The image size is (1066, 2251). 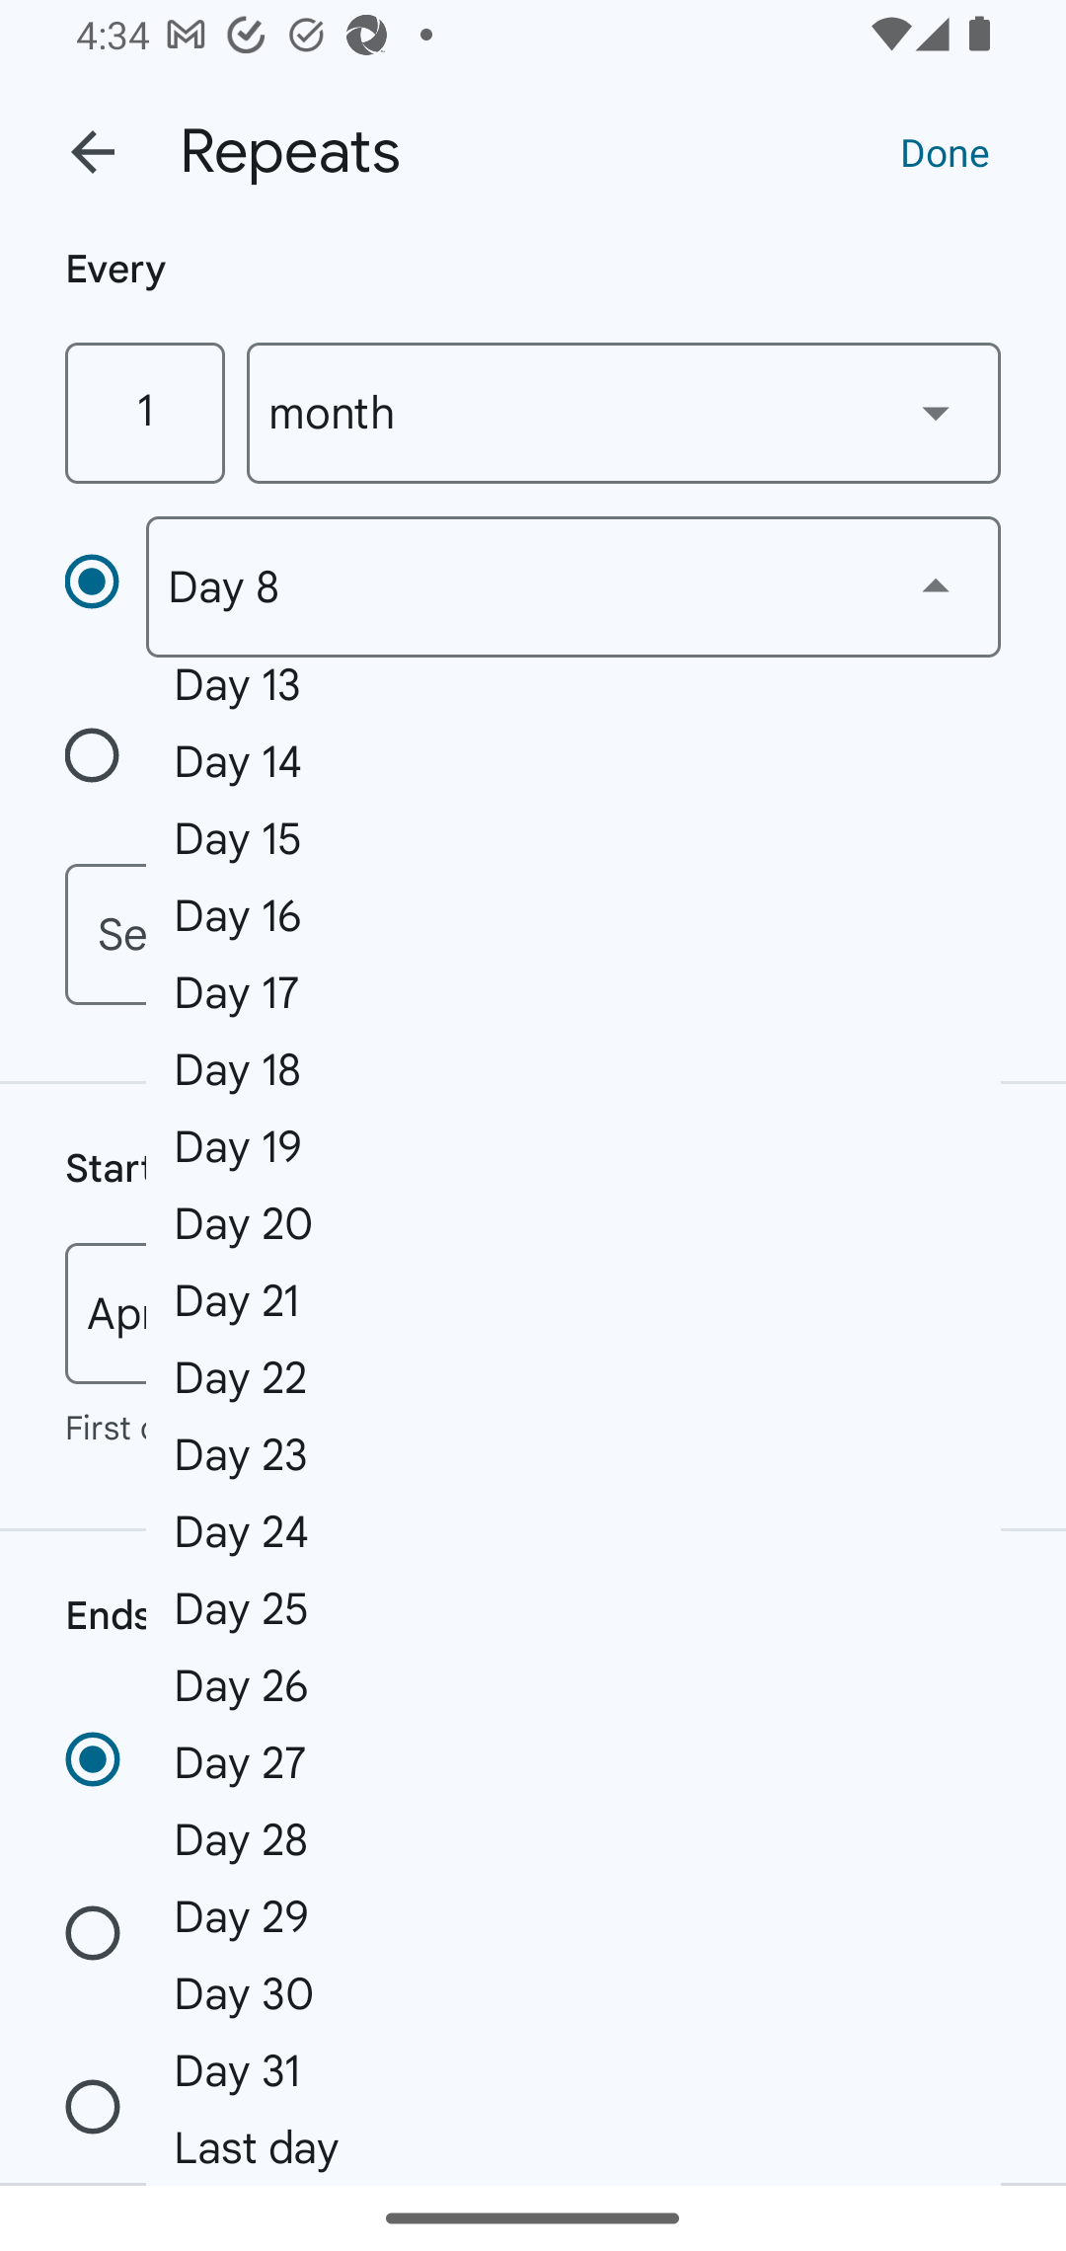 What do you see at coordinates (936, 585) in the screenshot?
I see `Show dropdown menu` at bounding box center [936, 585].